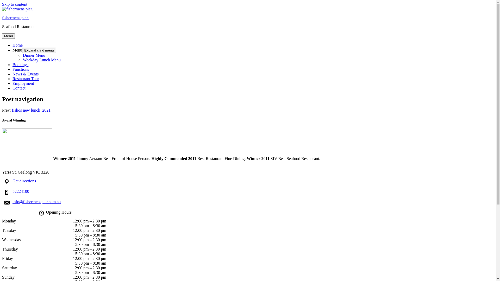 This screenshot has height=281, width=500. I want to click on Menu, so click(17, 50).